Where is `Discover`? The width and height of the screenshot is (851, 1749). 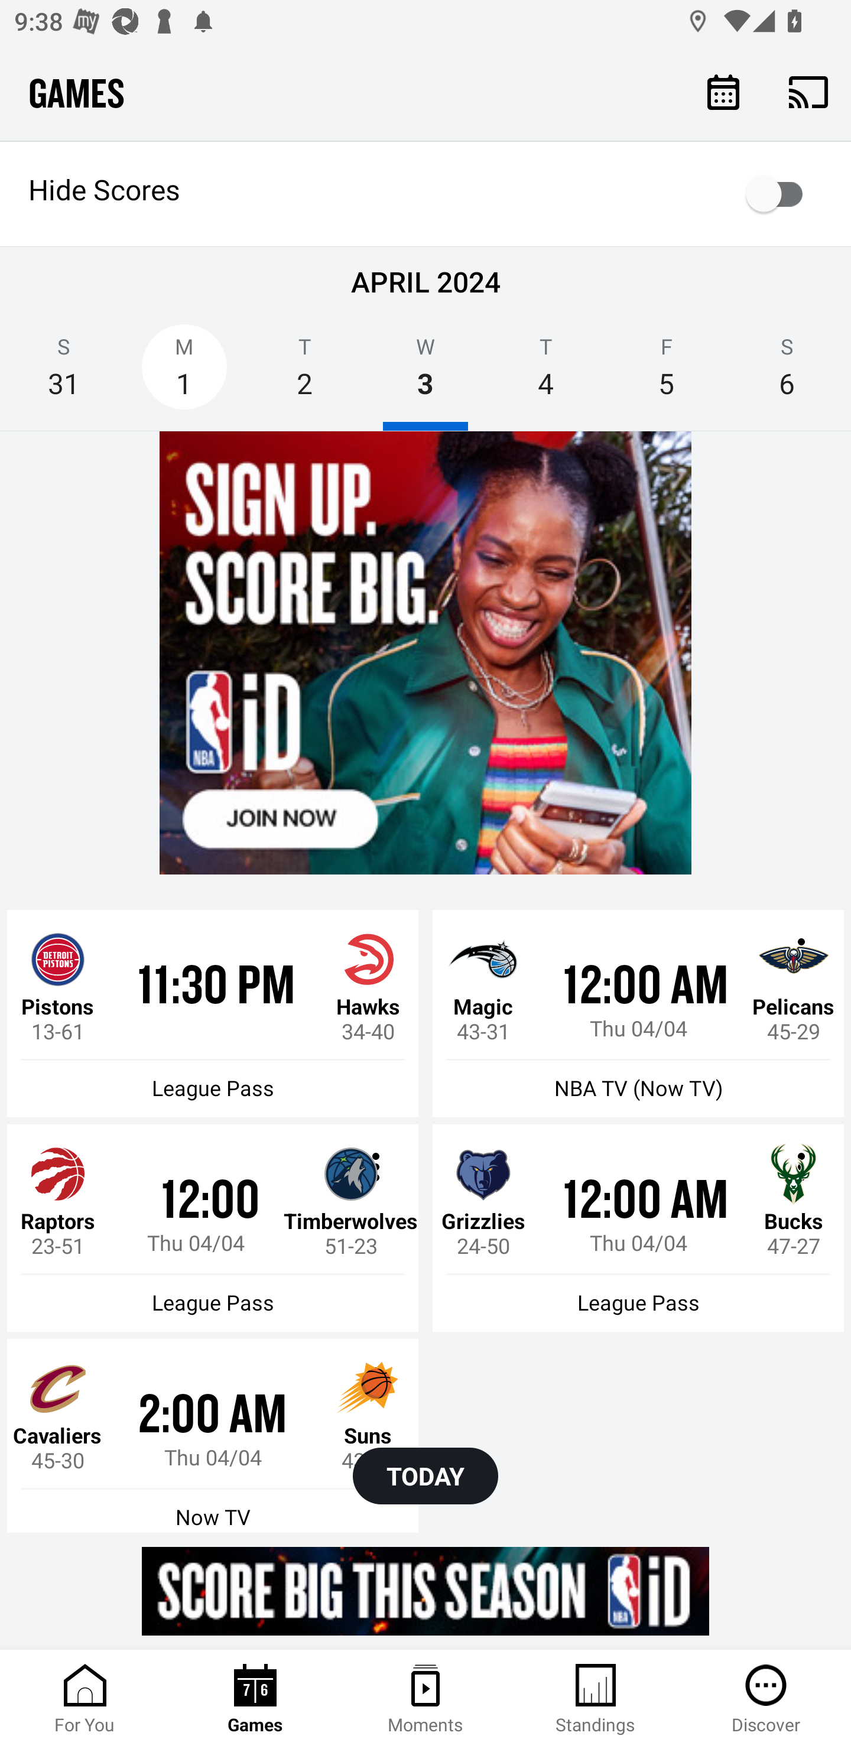 Discover is located at coordinates (766, 1699).